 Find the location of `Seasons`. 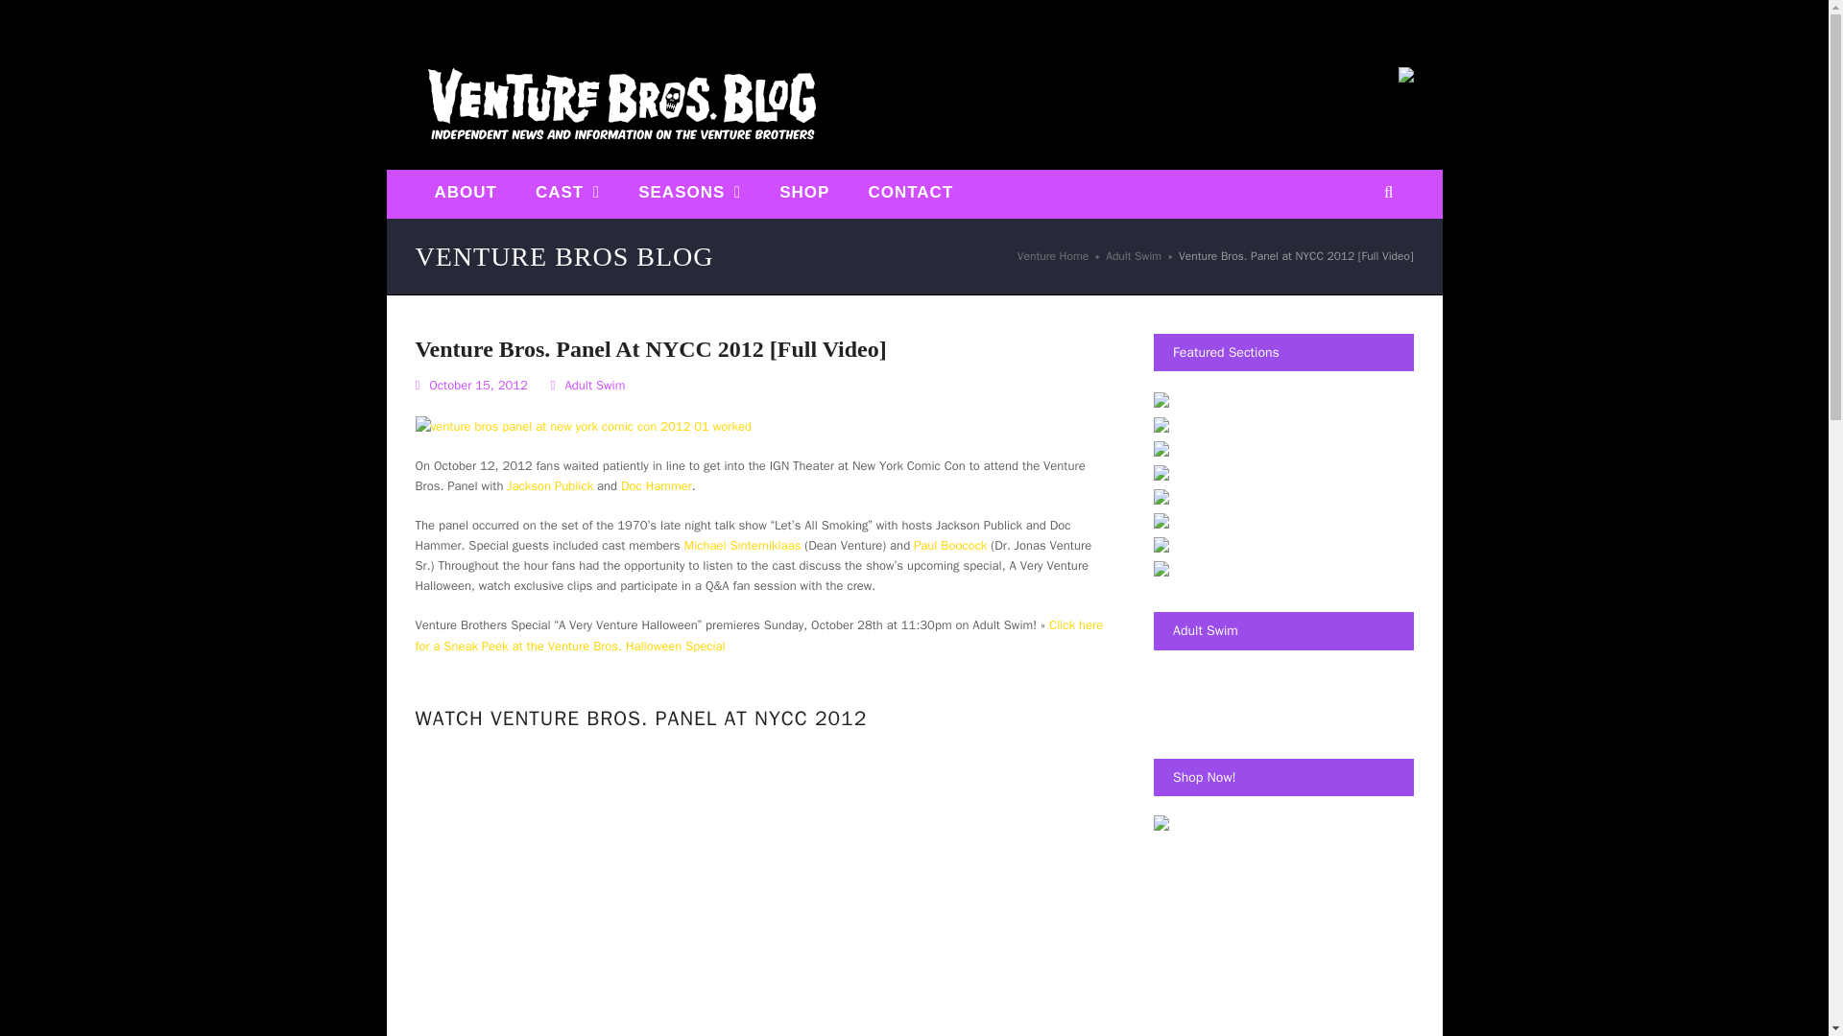

Seasons is located at coordinates (689, 194).